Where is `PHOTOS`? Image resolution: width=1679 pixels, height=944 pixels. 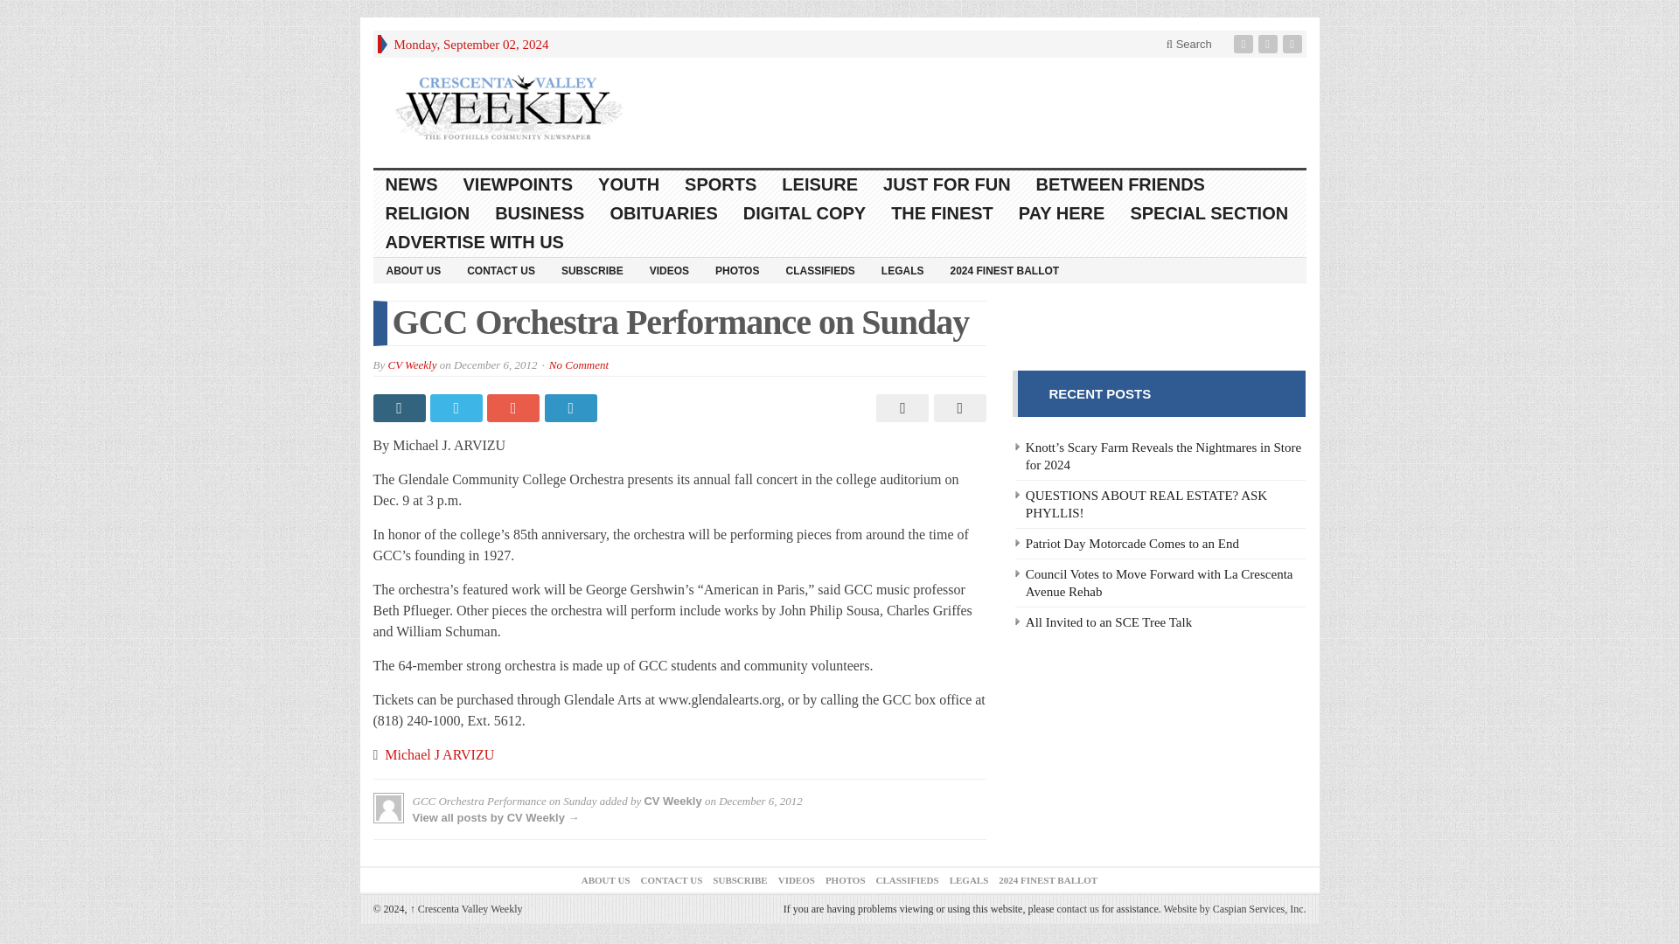
PHOTOS is located at coordinates (736, 269).